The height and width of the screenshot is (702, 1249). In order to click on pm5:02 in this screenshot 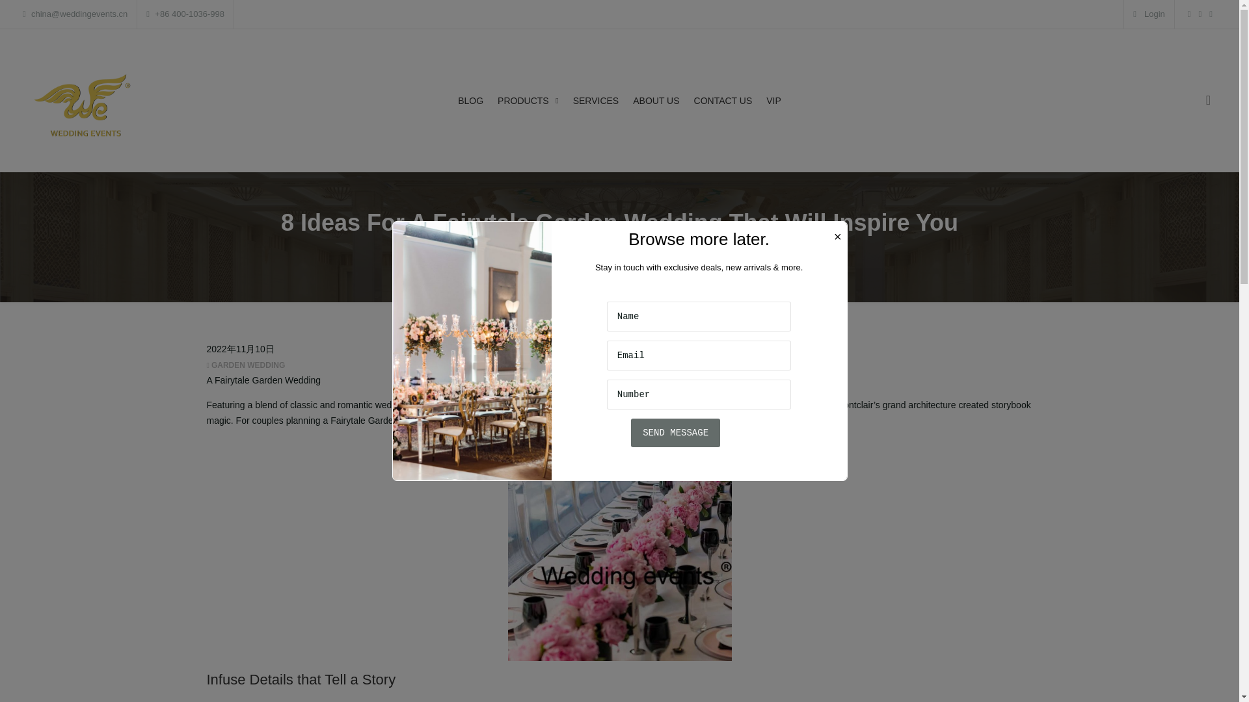, I will do `click(241, 349)`.